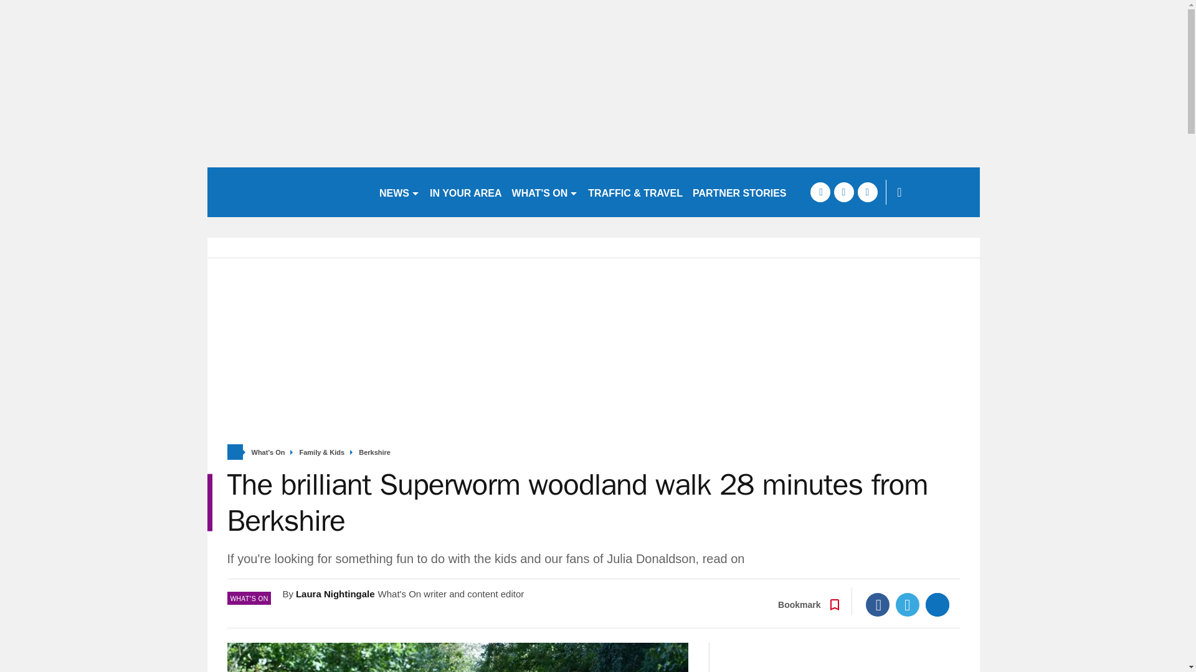  What do you see at coordinates (288, 192) in the screenshot?
I see `getreading` at bounding box center [288, 192].